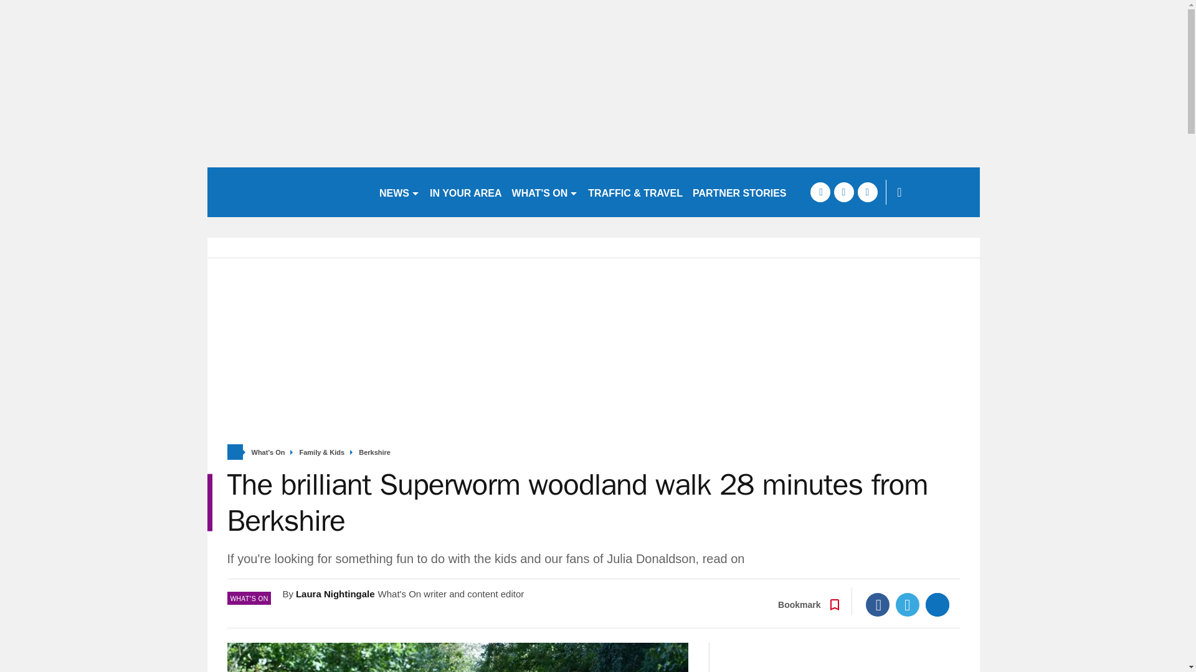  What do you see at coordinates (288, 192) in the screenshot?
I see `getreading` at bounding box center [288, 192].